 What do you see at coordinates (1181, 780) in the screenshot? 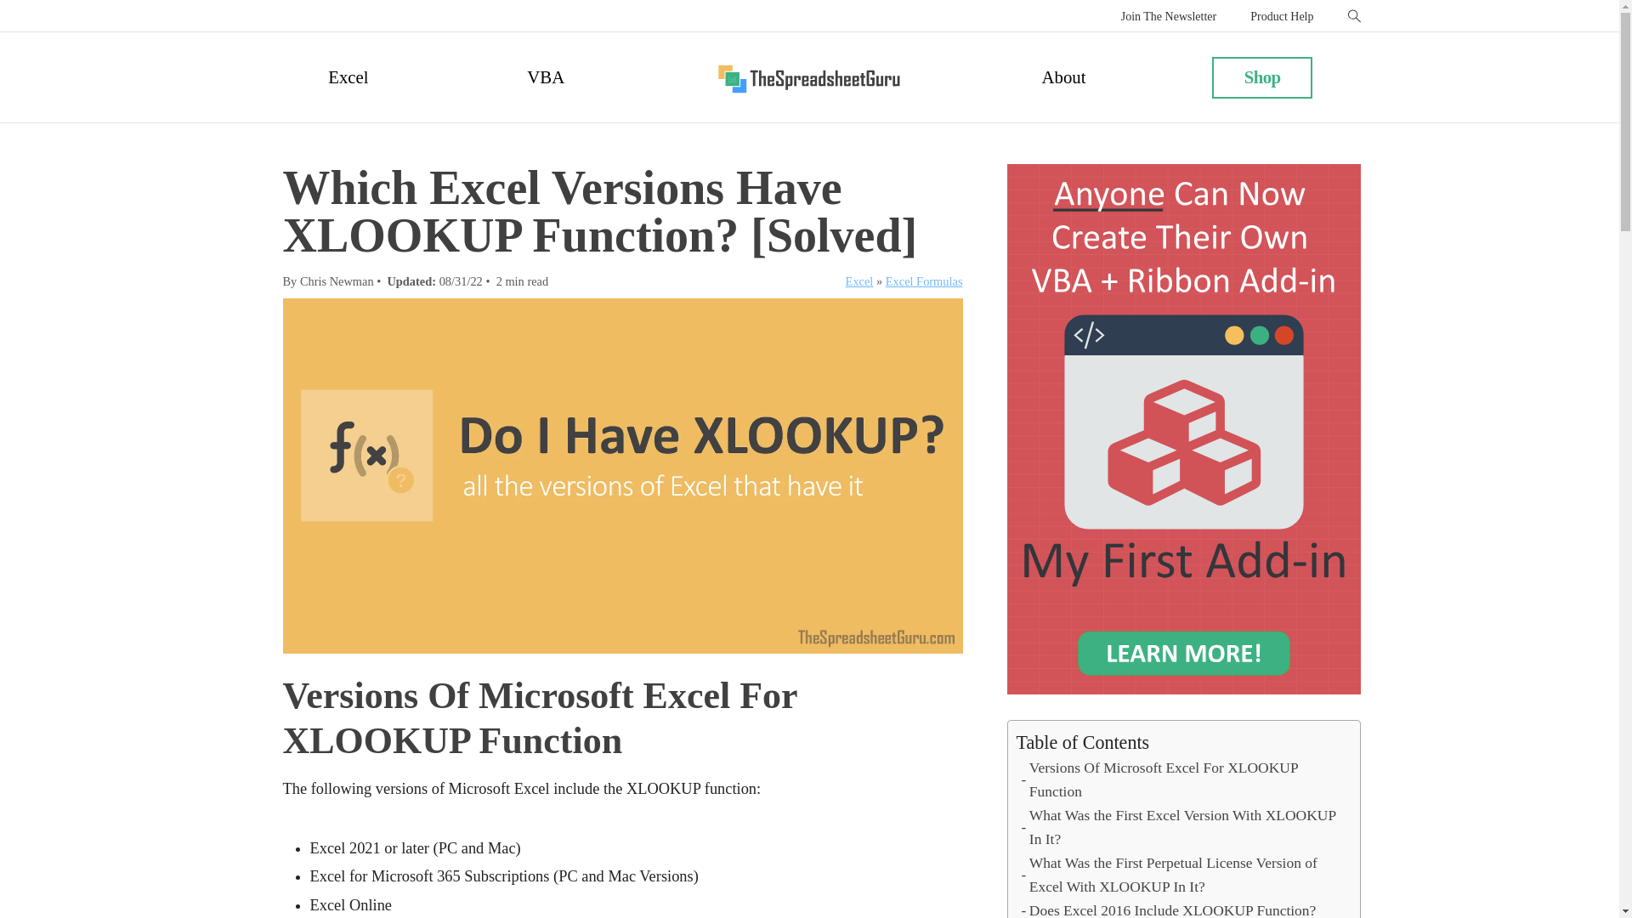
I see `Versions Of Microsoft Excel For XLOOKUP Function` at bounding box center [1181, 780].